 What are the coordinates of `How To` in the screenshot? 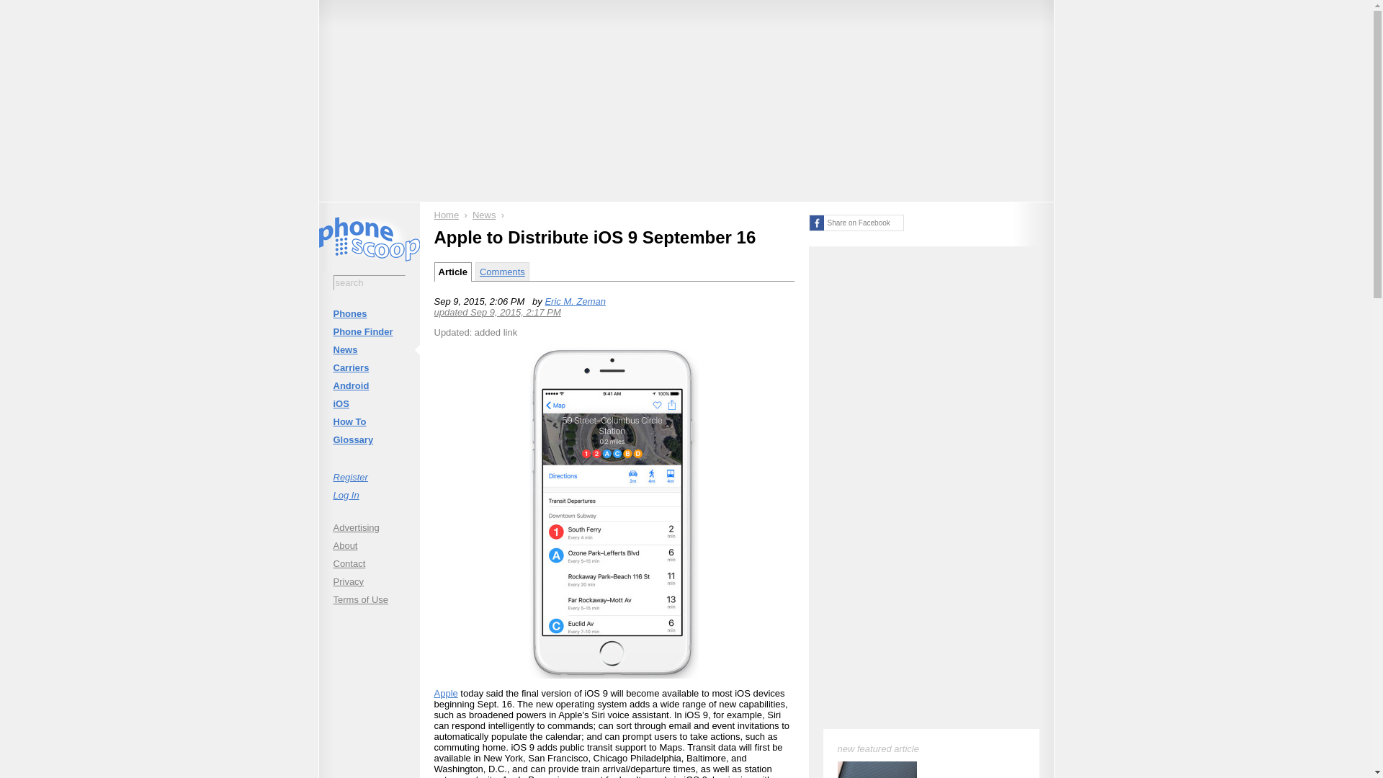 It's located at (368, 422).